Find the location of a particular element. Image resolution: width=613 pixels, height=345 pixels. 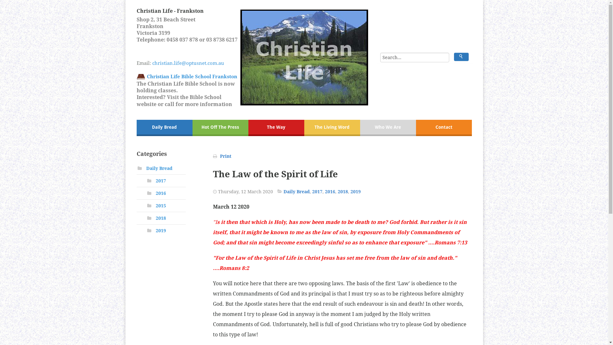

Print is located at coordinates (225, 156).